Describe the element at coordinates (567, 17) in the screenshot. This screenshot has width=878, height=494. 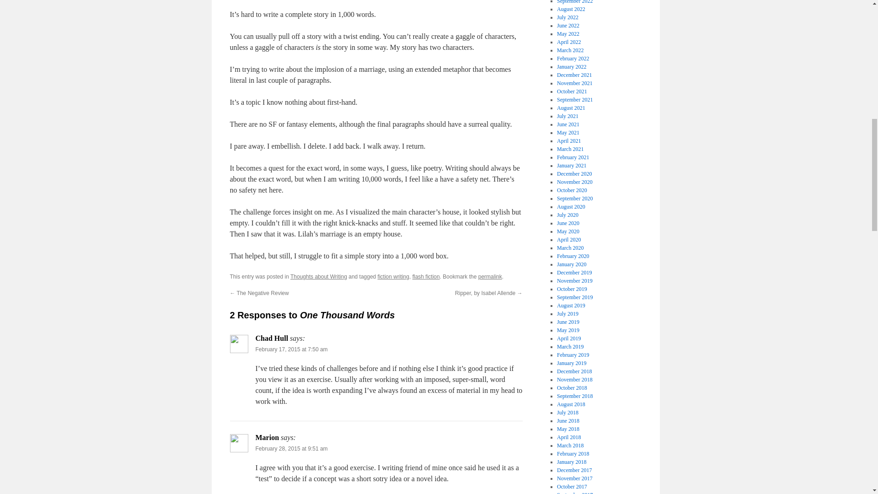
I see `July 2022` at that location.